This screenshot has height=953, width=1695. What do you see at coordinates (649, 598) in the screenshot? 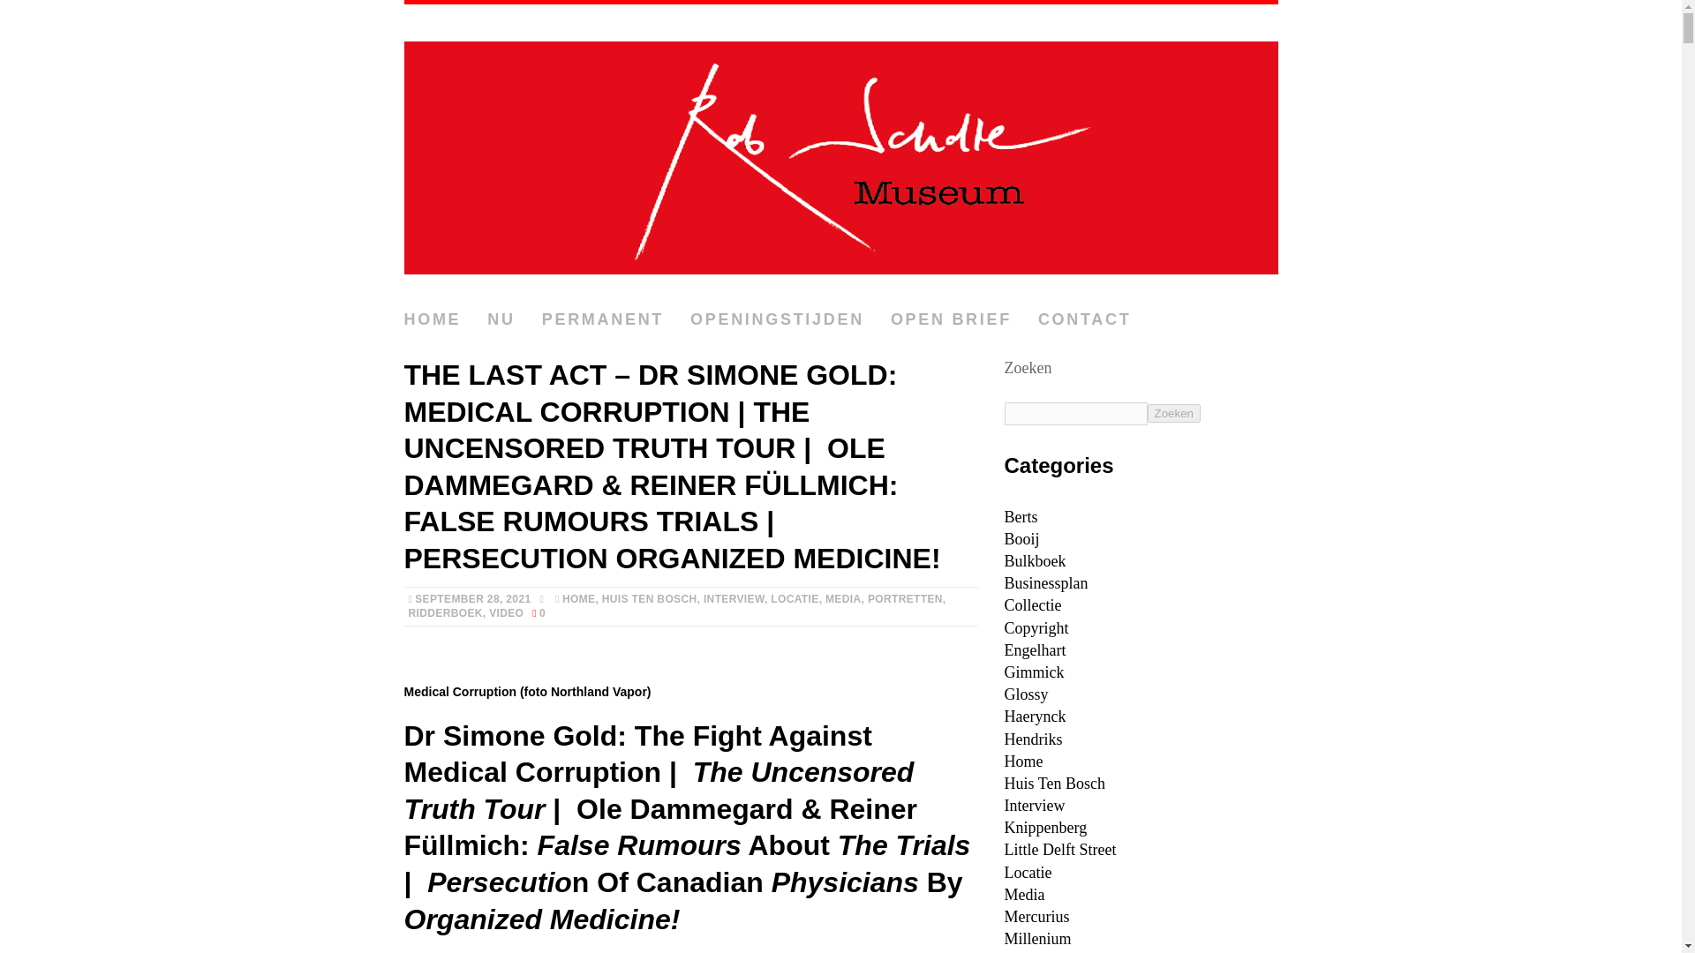
I see `HUIS TEN BOSCH` at bounding box center [649, 598].